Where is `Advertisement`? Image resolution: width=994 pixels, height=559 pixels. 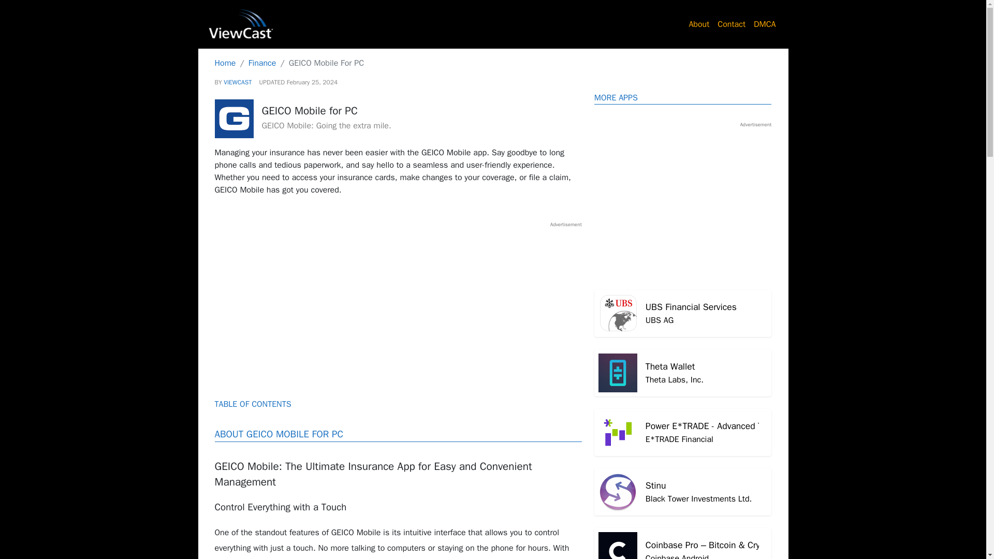 Advertisement is located at coordinates (765, 24).